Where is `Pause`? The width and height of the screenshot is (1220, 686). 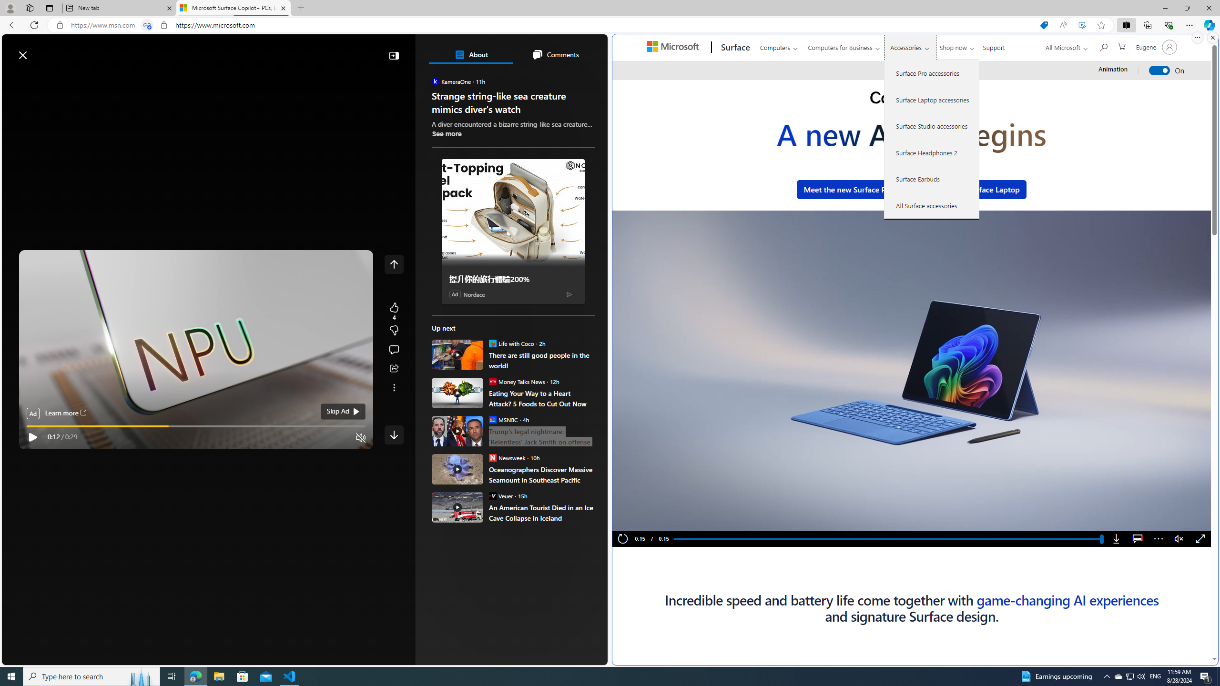
Pause is located at coordinates (639, 521).